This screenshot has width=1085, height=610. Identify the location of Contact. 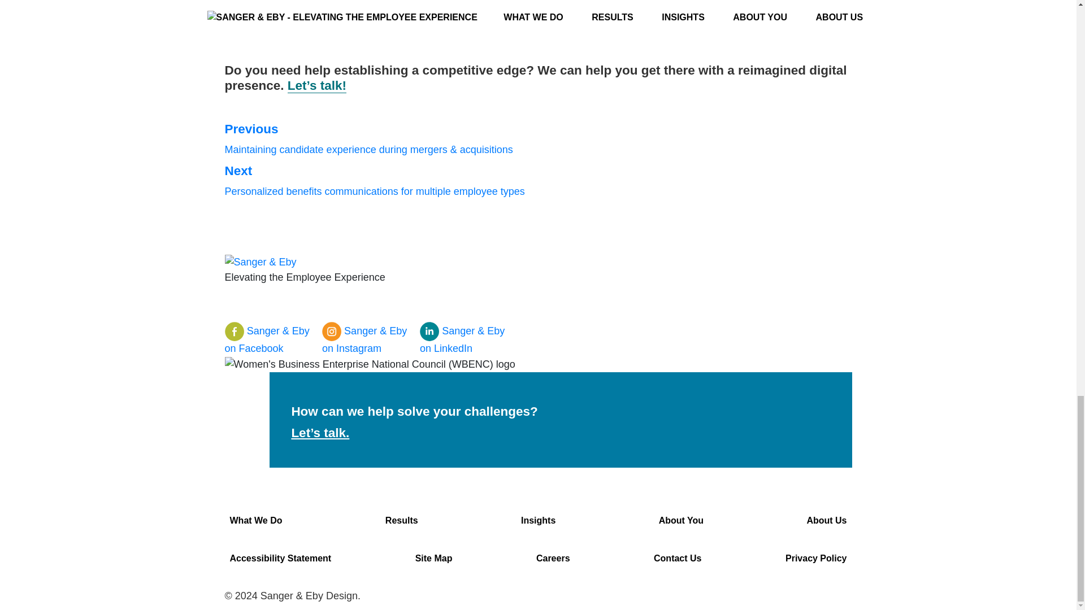
(320, 433).